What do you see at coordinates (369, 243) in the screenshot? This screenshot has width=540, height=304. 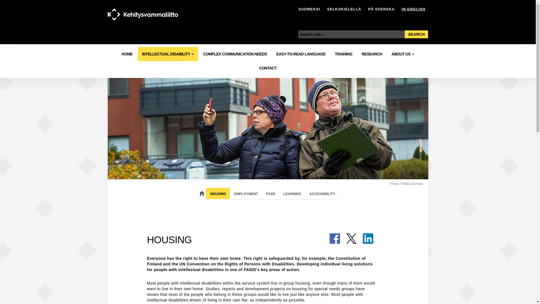 I see `Share in LinkedIn` at bounding box center [369, 243].